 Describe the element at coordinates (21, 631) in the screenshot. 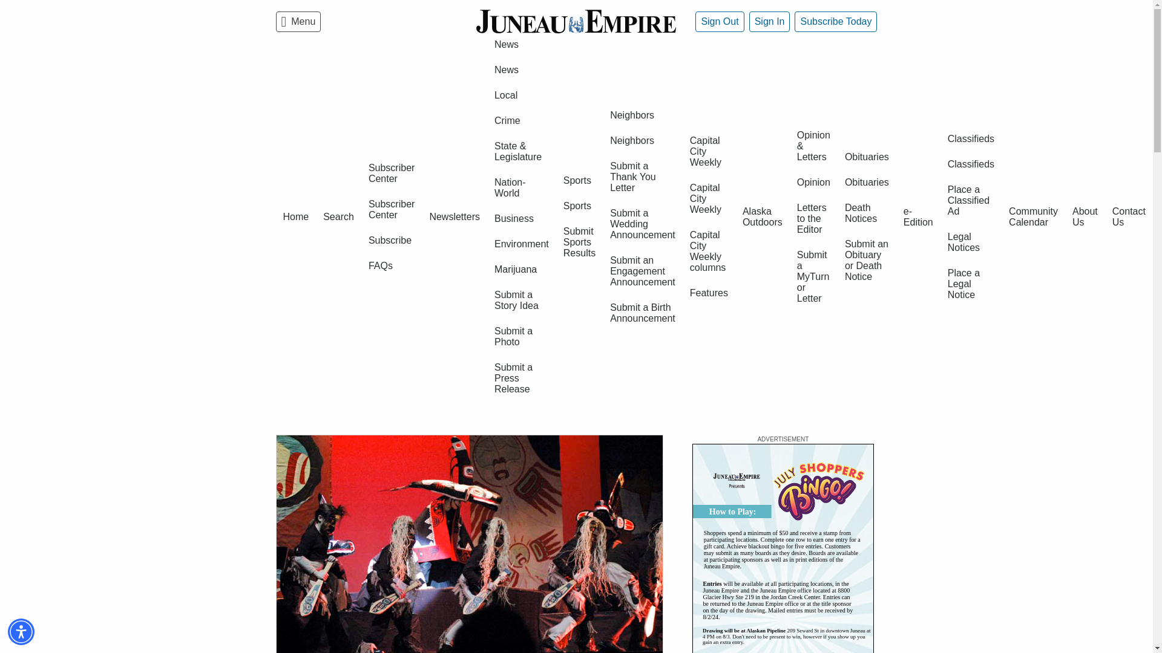

I see `Accessibility Menu` at that location.